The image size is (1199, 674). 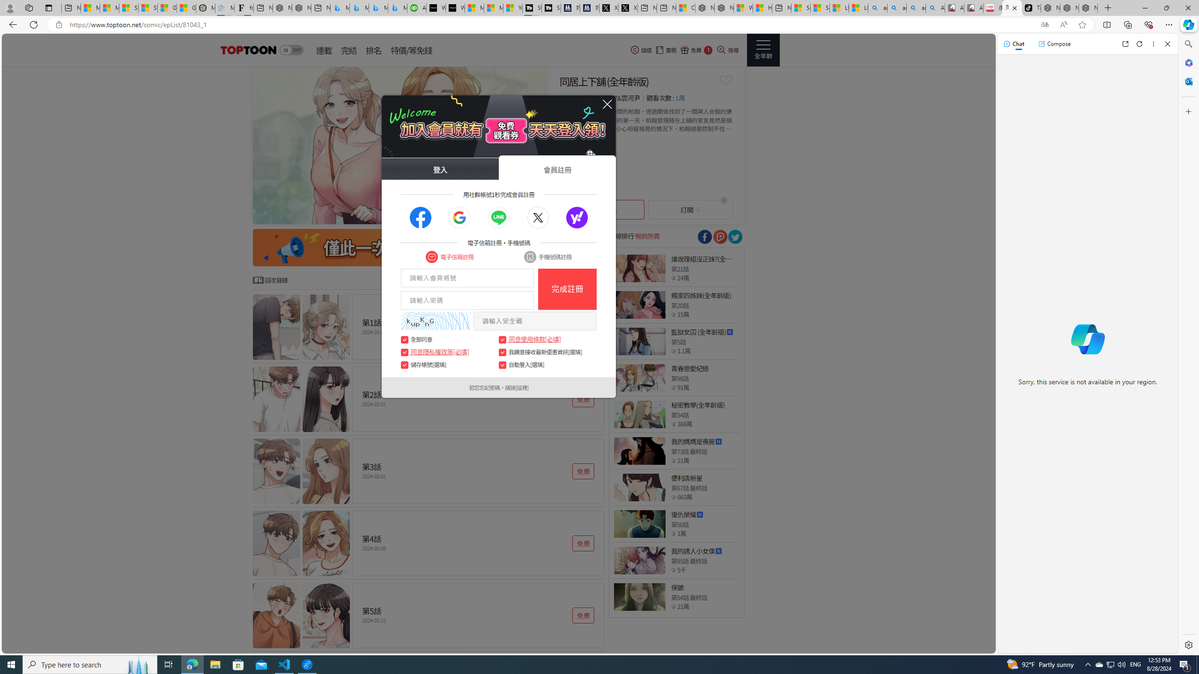 What do you see at coordinates (1083, 25) in the screenshot?
I see `Add this page to favorites (Ctrl+D)` at bounding box center [1083, 25].